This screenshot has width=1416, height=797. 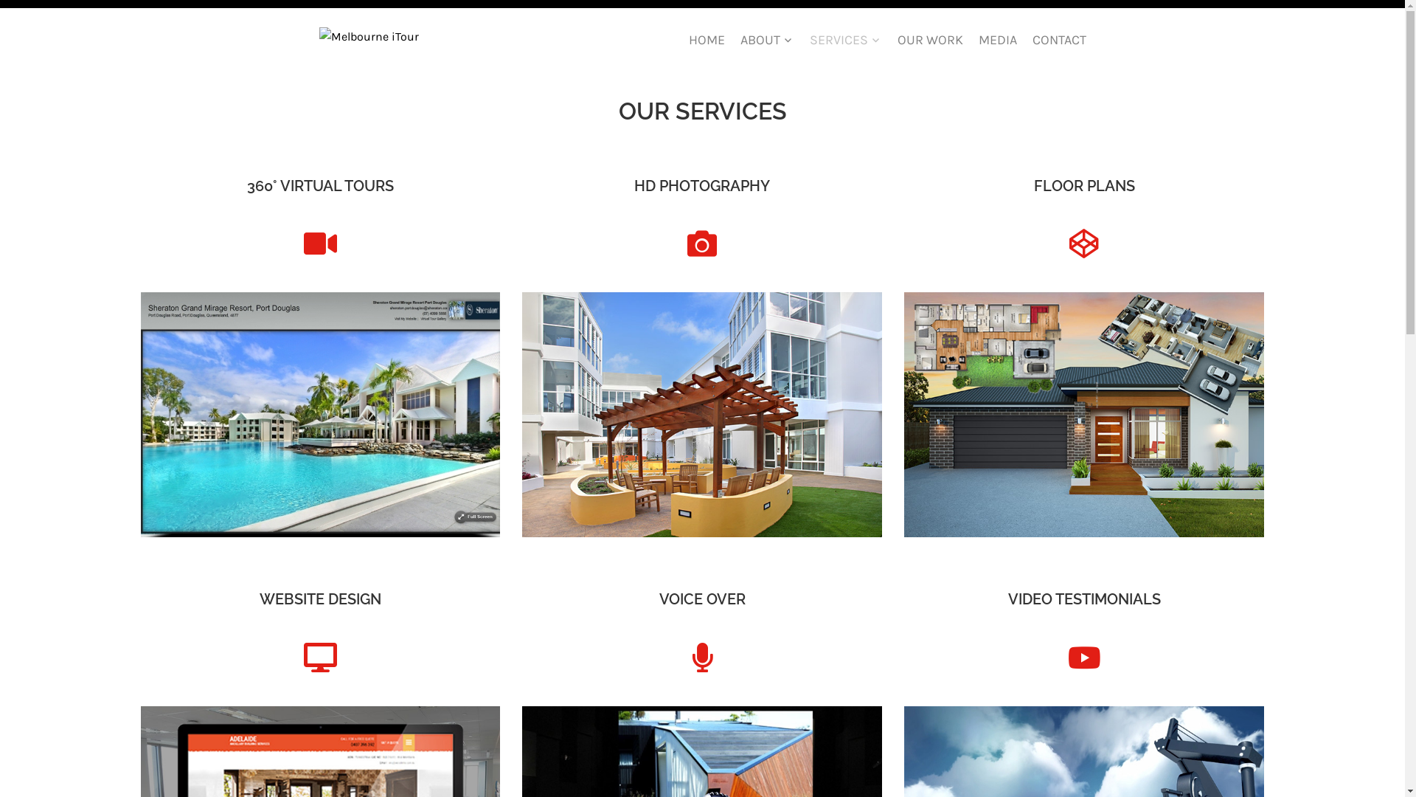 What do you see at coordinates (1052, 41) in the screenshot?
I see `CONTACT` at bounding box center [1052, 41].